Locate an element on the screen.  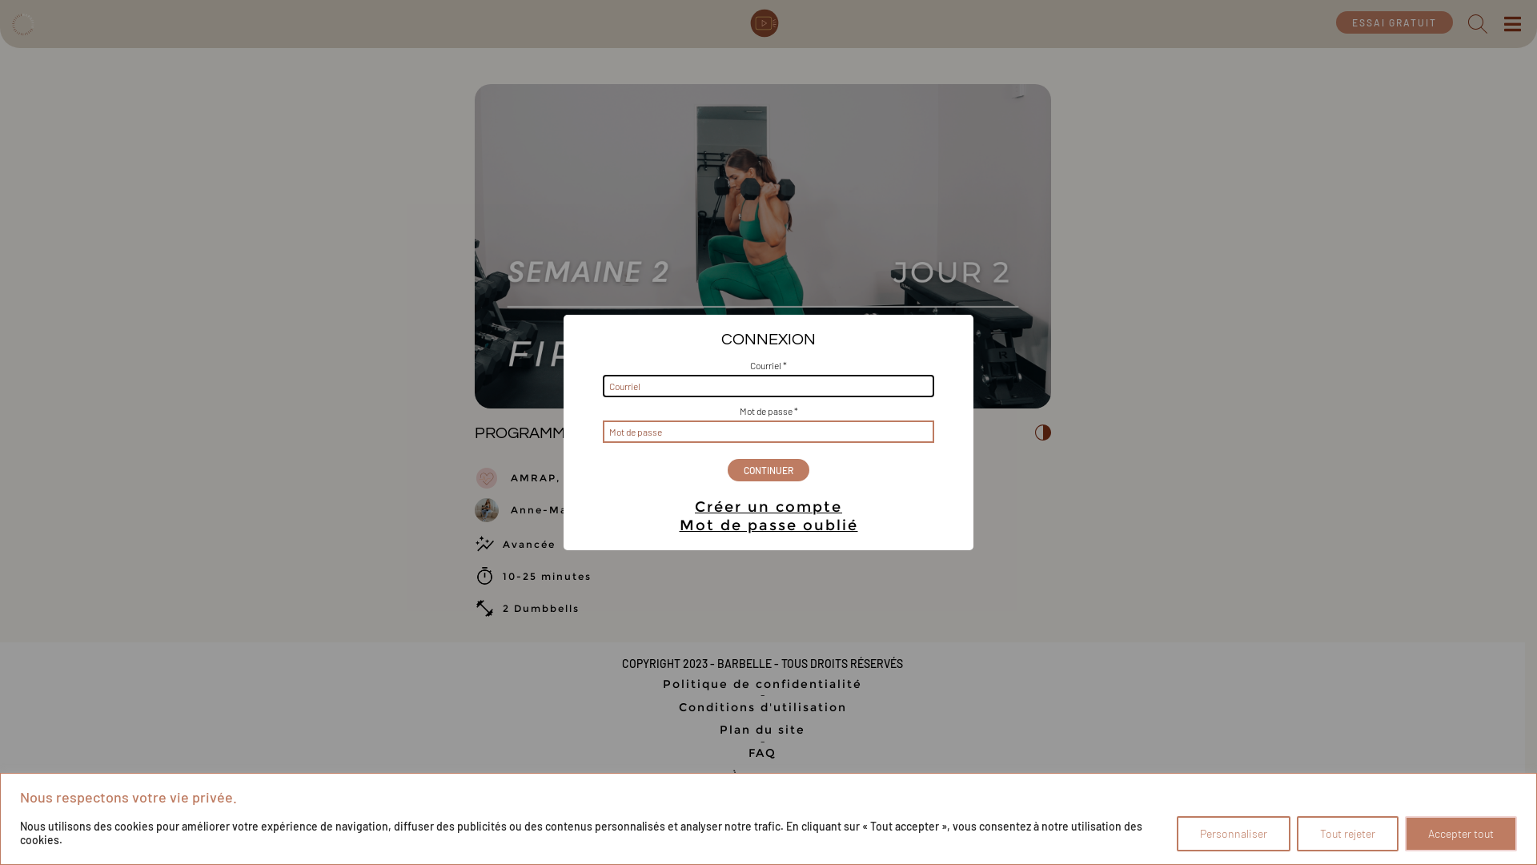
ESSAI GRATUIT is located at coordinates (1395, 22).